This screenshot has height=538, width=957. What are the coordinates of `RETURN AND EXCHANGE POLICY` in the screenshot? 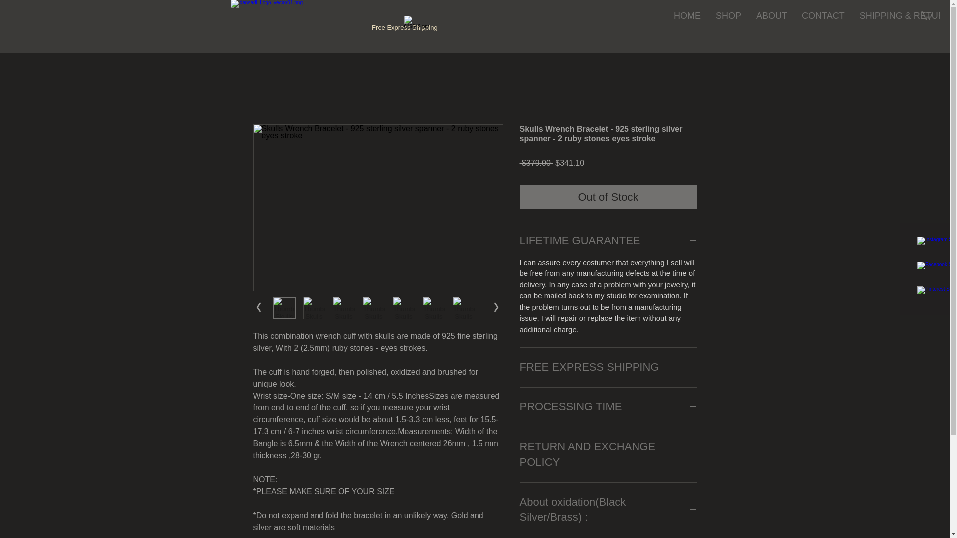 It's located at (608, 454).